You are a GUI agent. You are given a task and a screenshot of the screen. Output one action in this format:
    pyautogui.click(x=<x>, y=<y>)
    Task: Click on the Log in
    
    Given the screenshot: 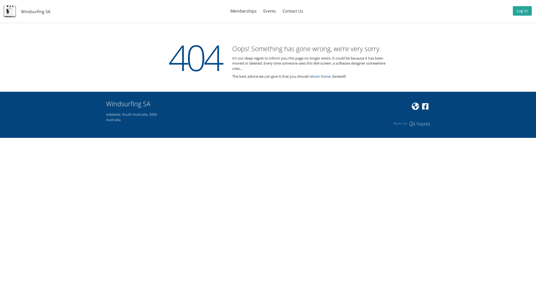 What is the action you would take?
    pyautogui.click(x=522, y=12)
    